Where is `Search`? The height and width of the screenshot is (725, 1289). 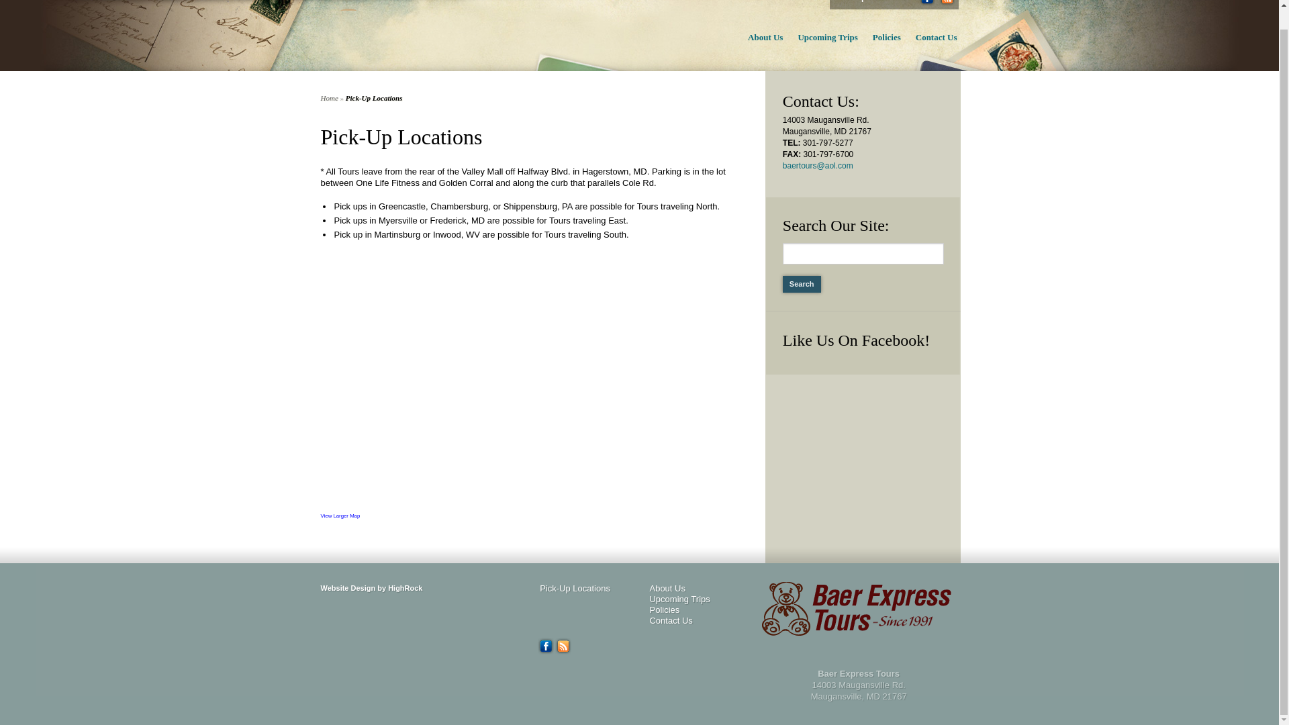 Search is located at coordinates (802, 285).